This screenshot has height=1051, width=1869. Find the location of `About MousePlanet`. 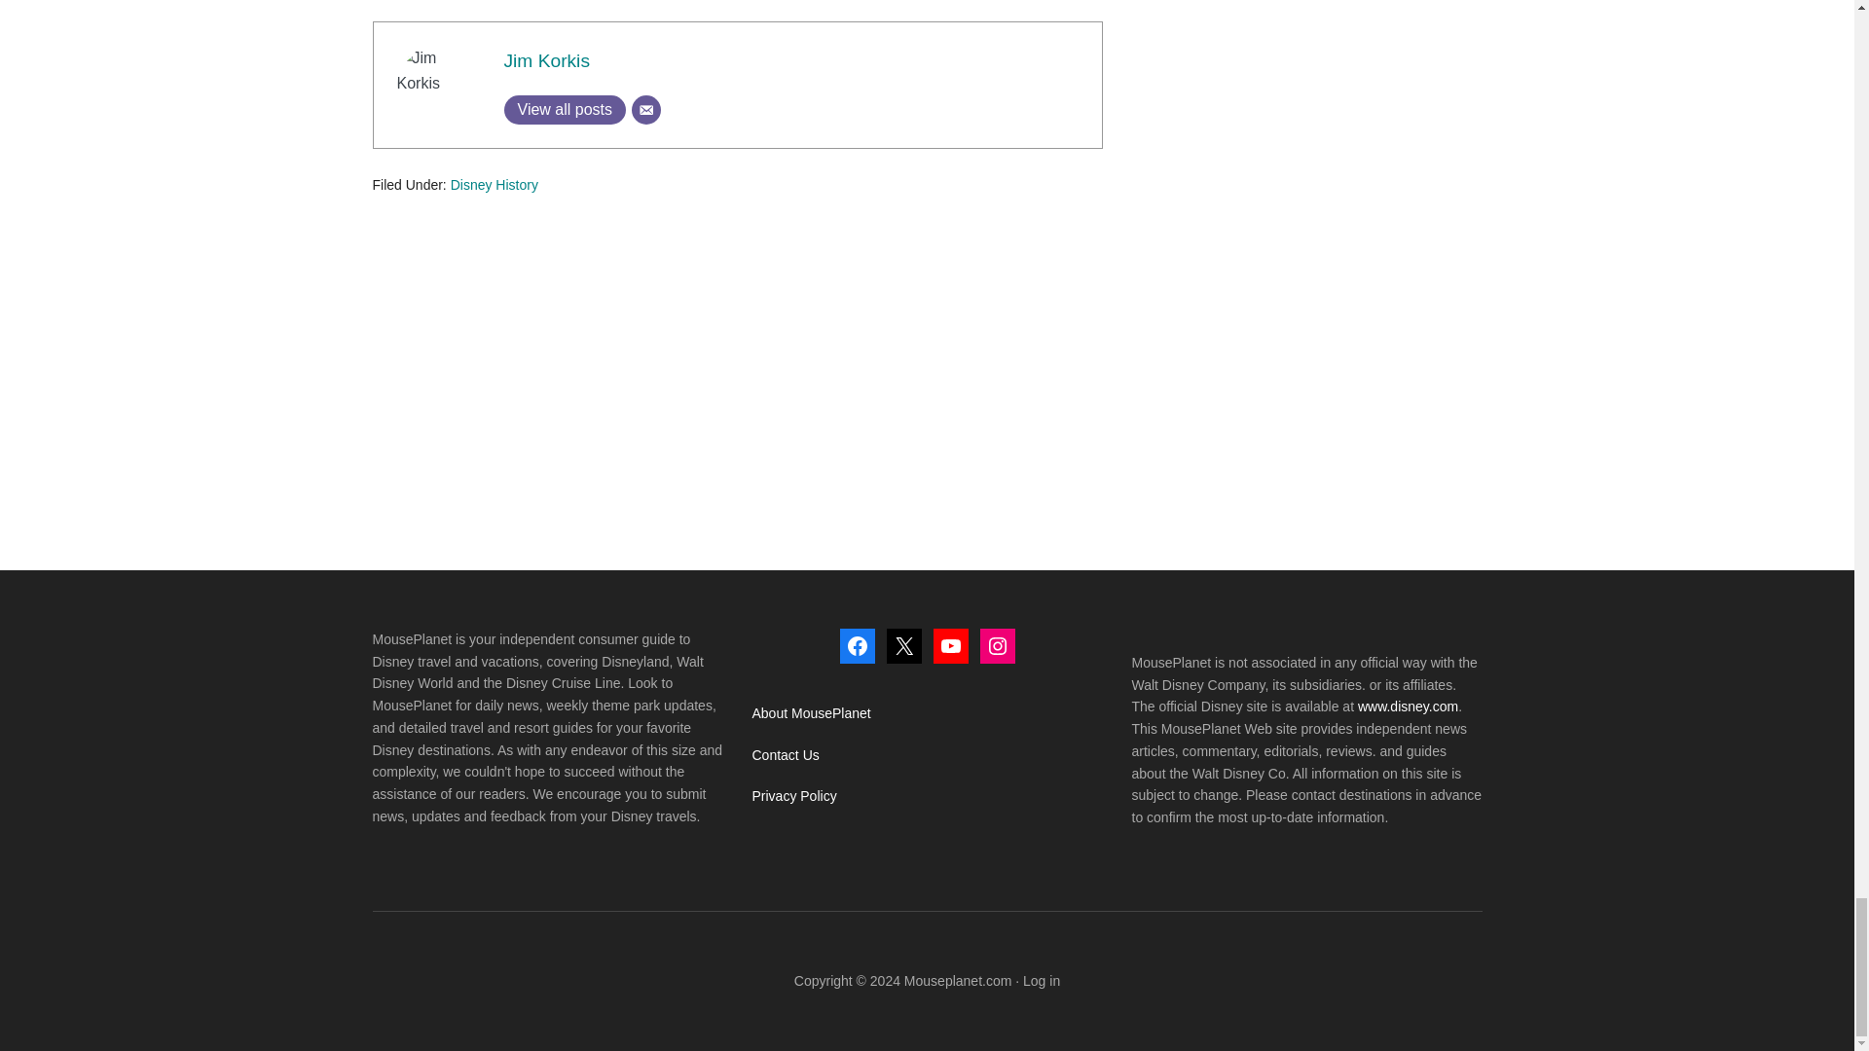

About MousePlanet is located at coordinates (810, 712).